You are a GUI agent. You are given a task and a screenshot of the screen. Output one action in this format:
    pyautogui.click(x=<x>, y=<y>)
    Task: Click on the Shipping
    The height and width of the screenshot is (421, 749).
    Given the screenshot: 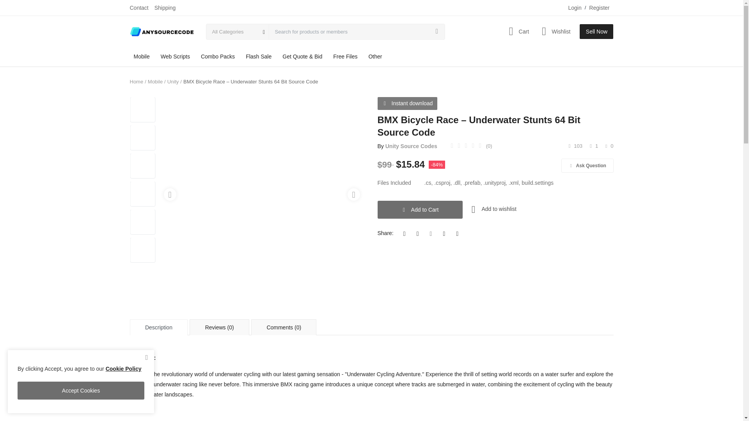 What is the action you would take?
    pyautogui.click(x=165, y=8)
    